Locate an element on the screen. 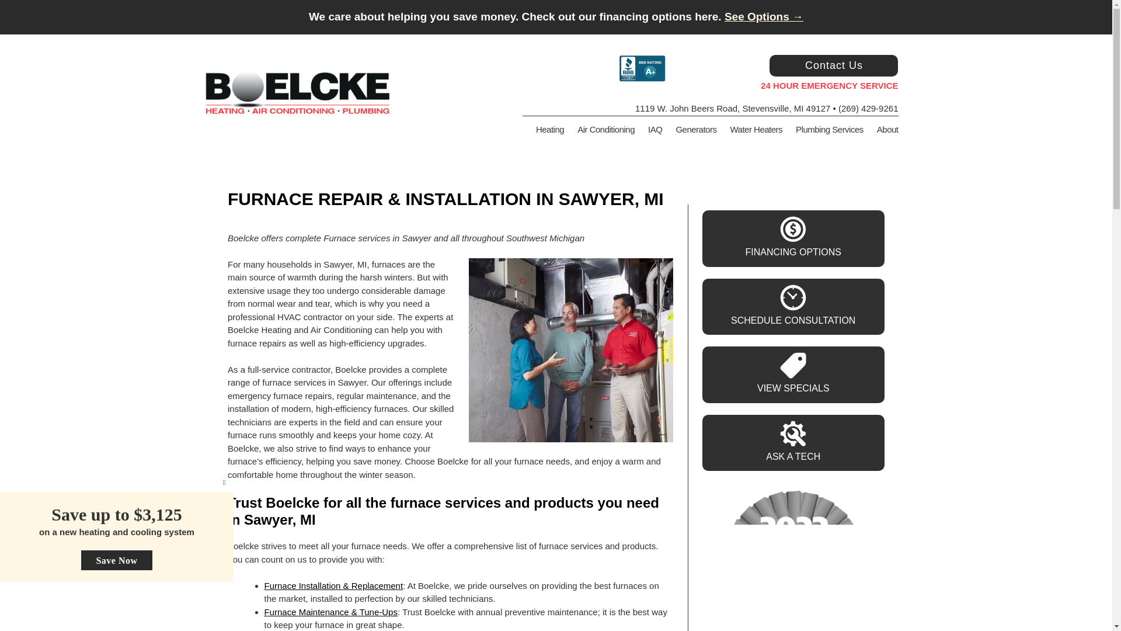 The height and width of the screenshot is (631, 1121). Contact Us is located at coordinates (834, 65).